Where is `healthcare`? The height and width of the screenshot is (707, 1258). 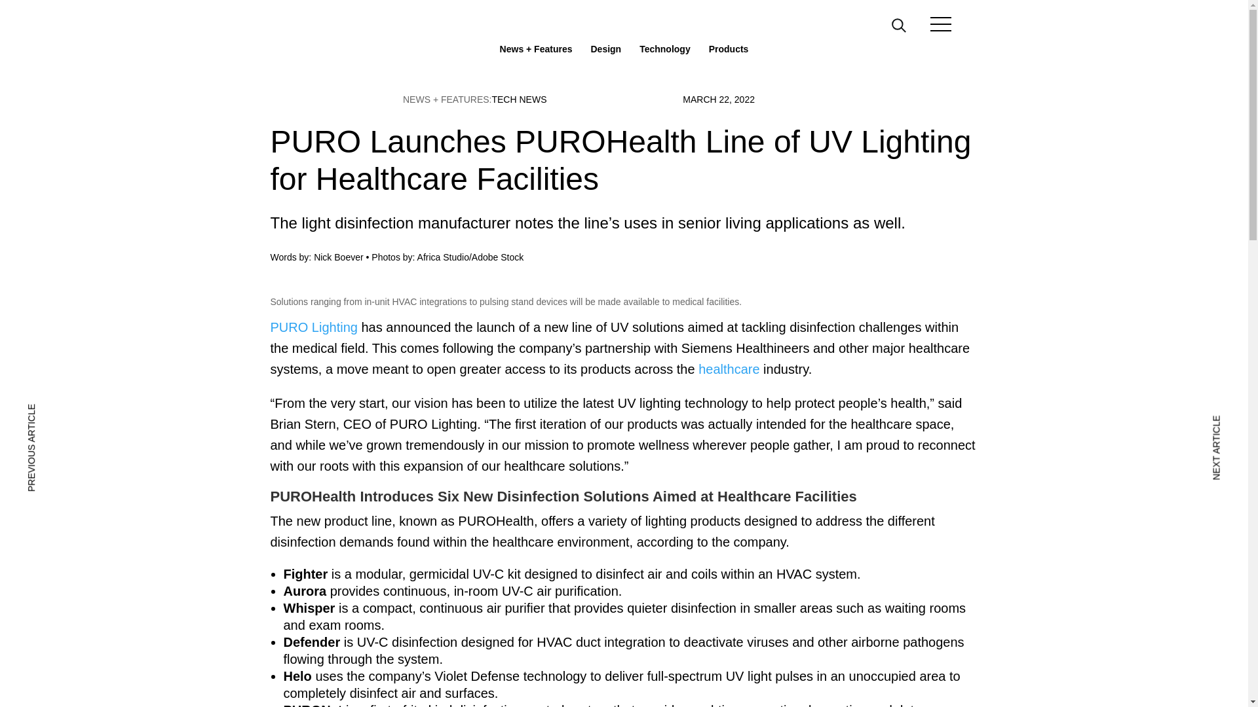
healthcare is located at coordinates (729, 369).